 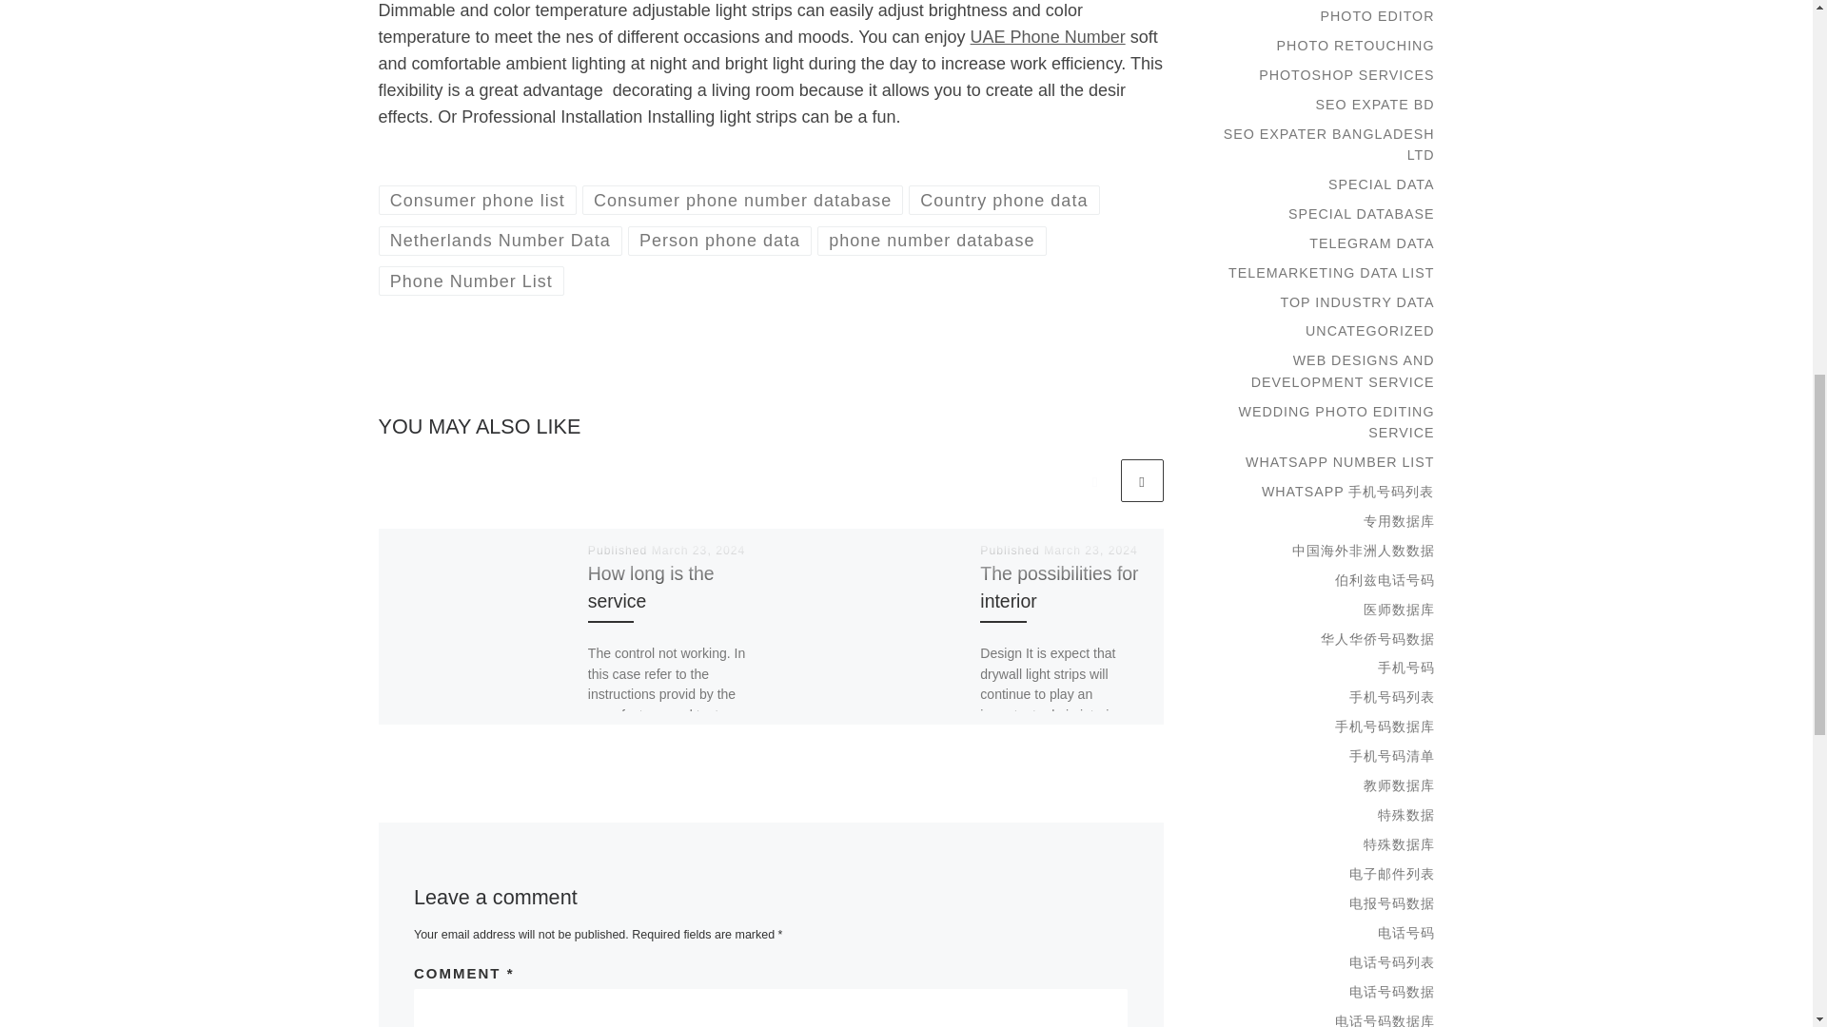 What do you see at coordinates (1003, 200) in the screenshot?
I see `Country phone data` at bounding box center [1003, 200].